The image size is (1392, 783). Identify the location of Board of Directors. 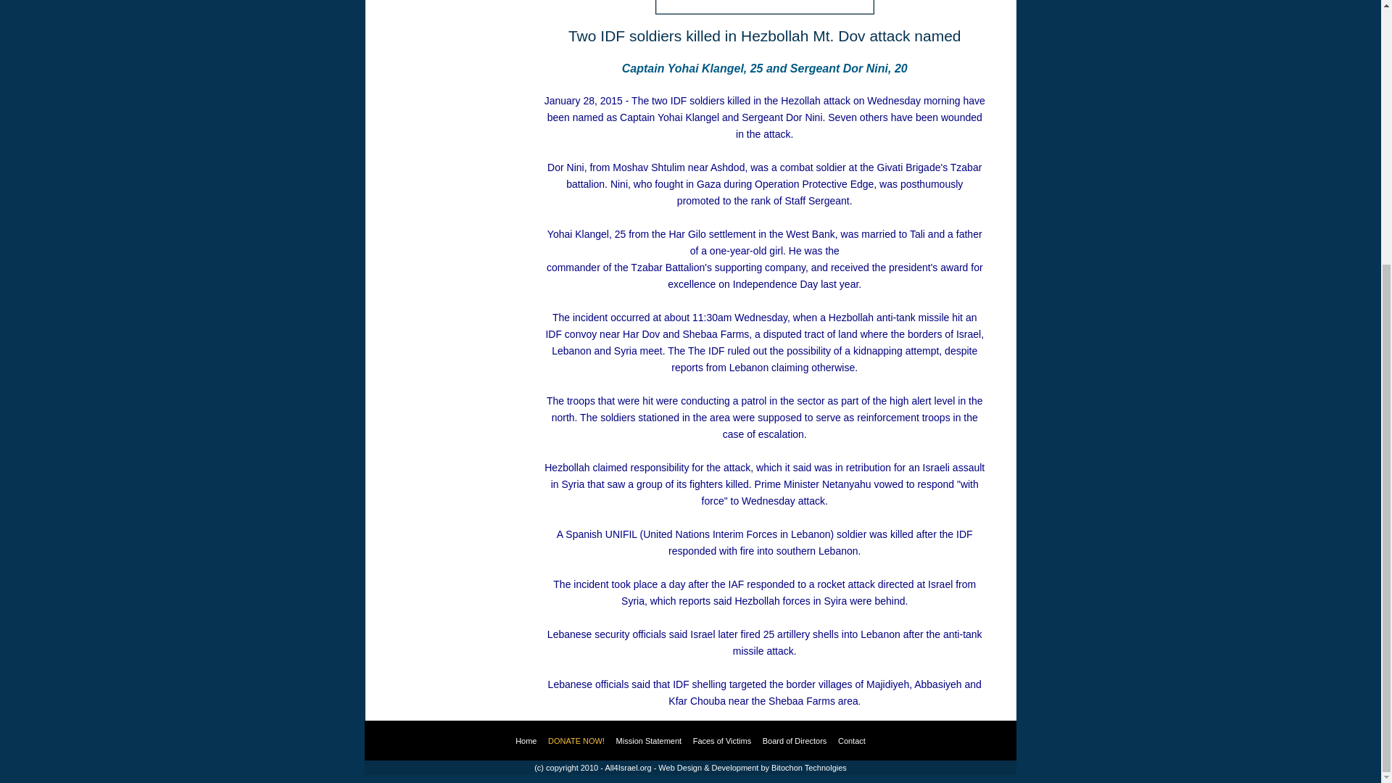
(795, 741).